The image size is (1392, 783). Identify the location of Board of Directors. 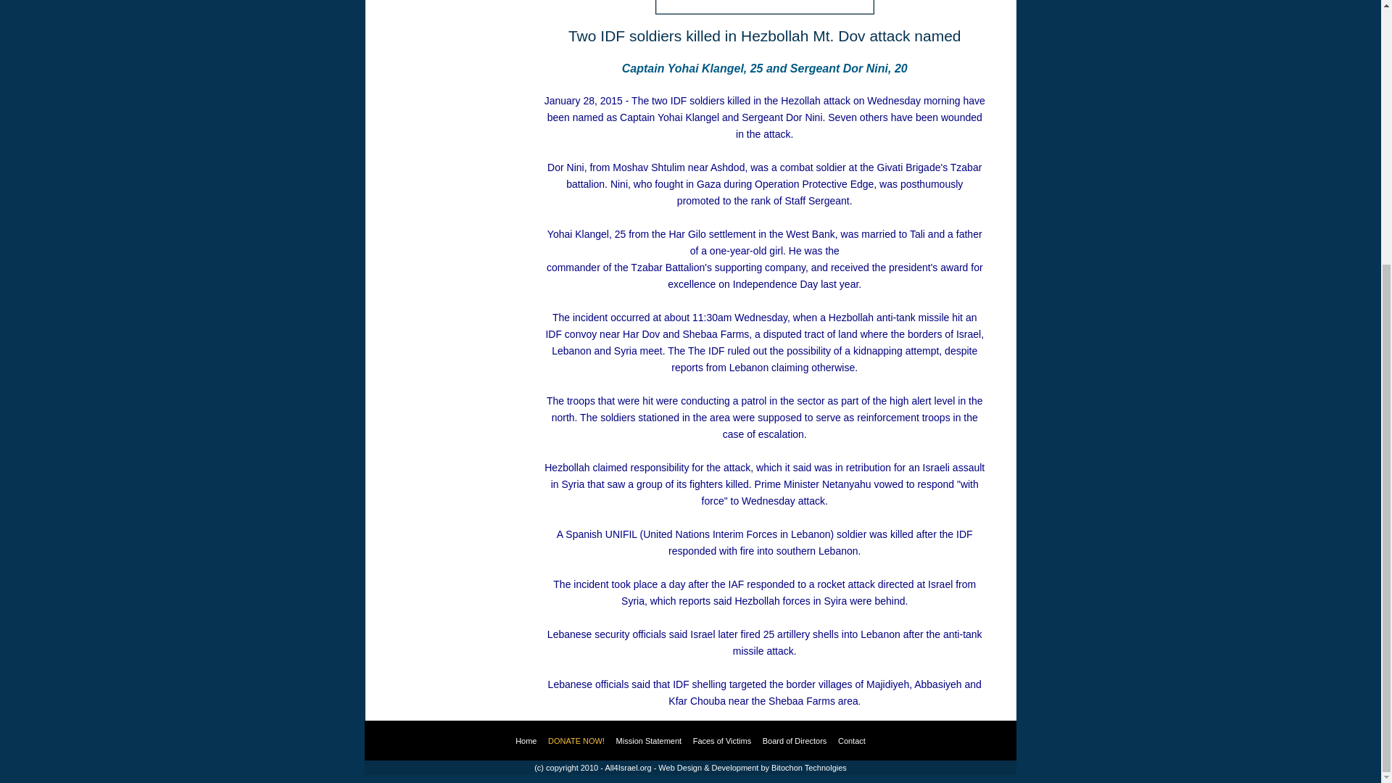
(795, 741).